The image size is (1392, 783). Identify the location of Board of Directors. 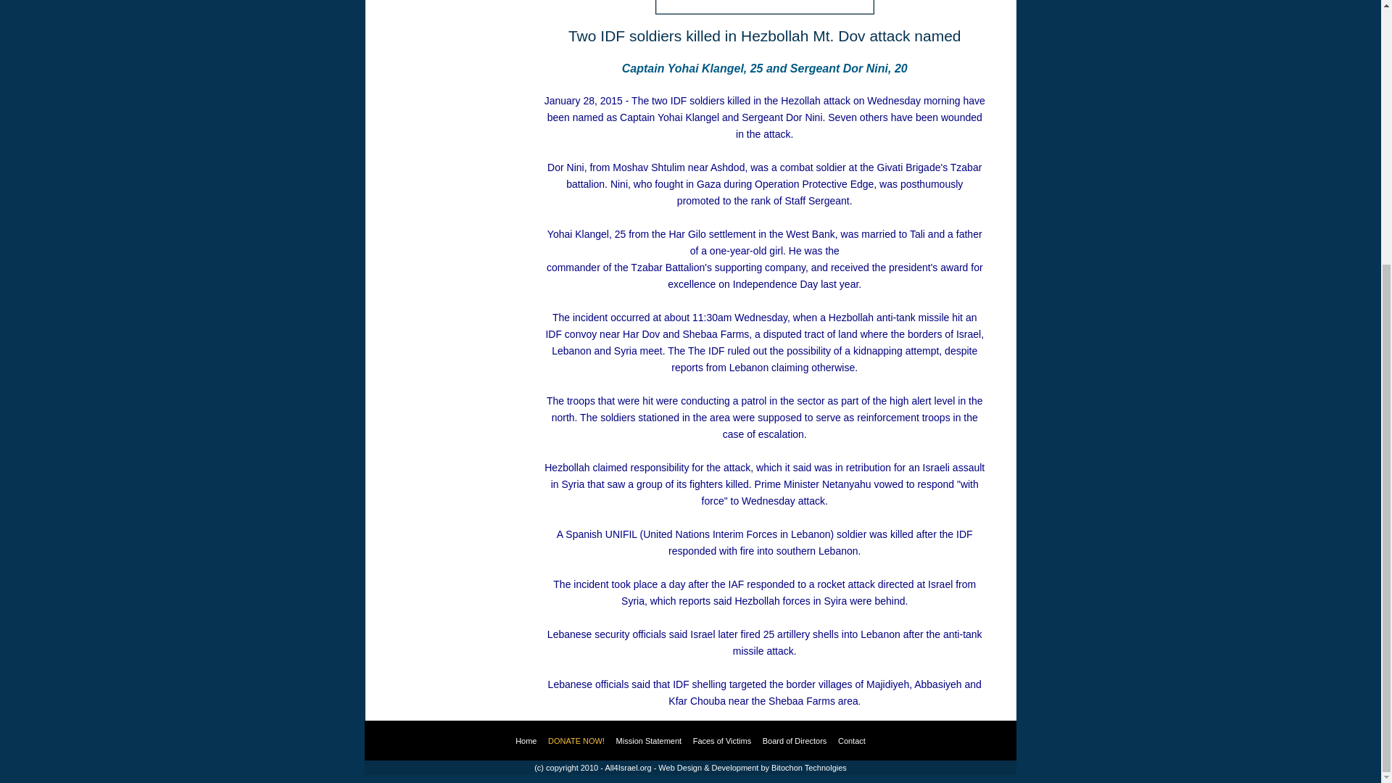
(795, 741).